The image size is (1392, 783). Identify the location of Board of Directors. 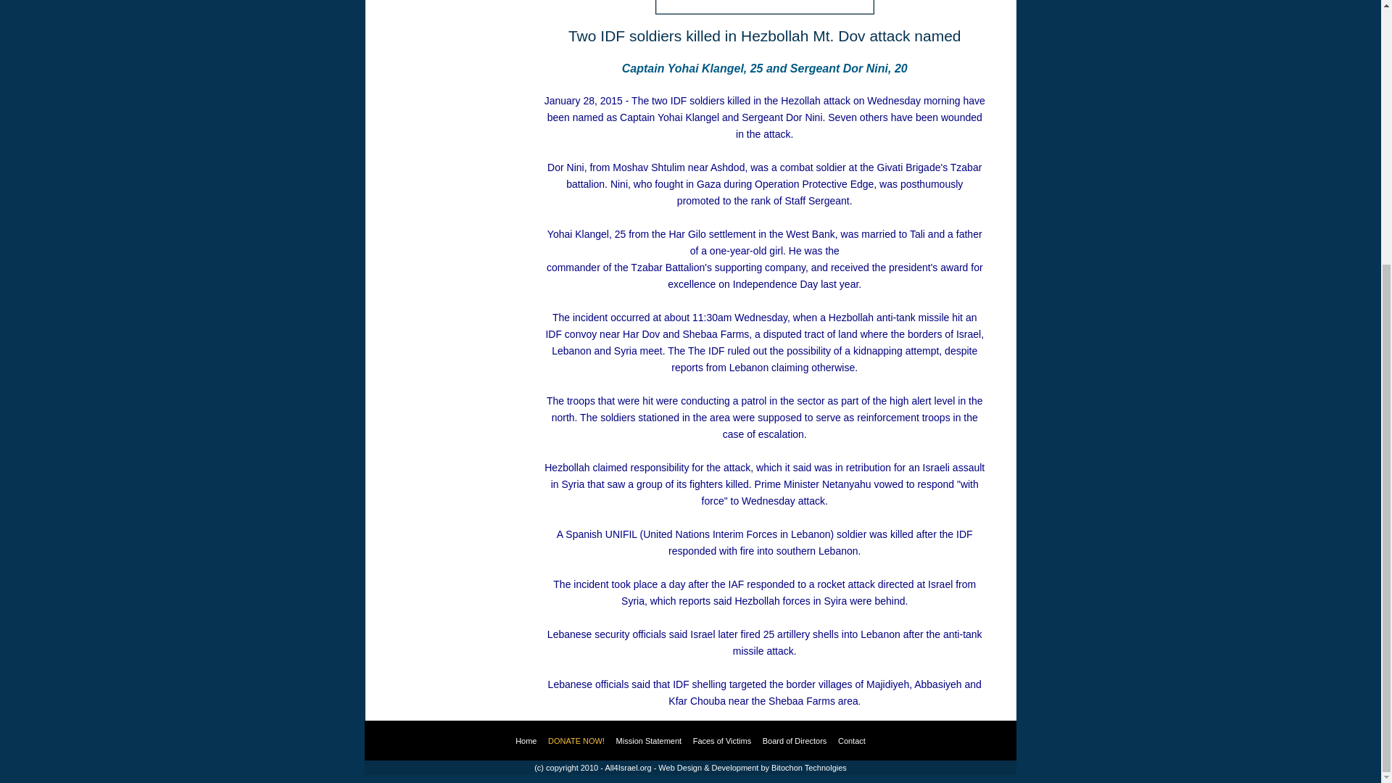
(795, 741).